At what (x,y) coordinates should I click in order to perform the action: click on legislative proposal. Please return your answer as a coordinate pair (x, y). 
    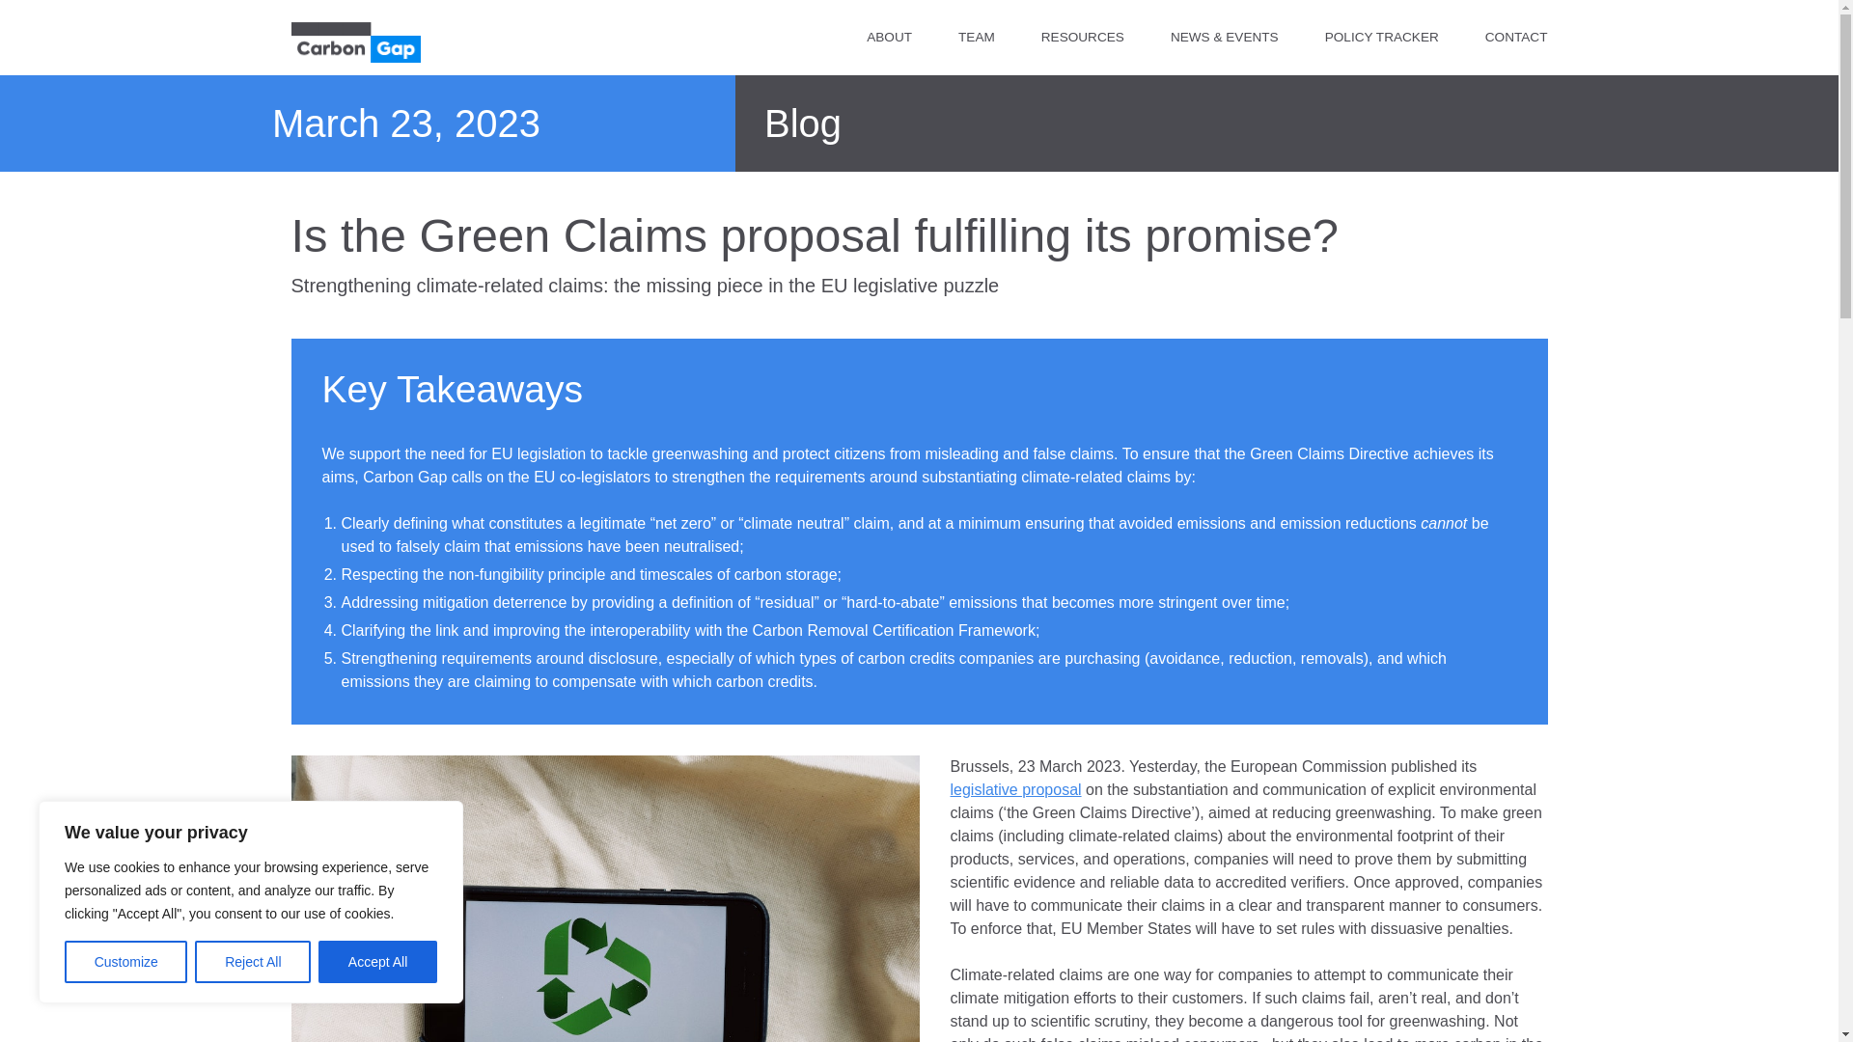
    Looking at the image, I should click on (1014, 789).